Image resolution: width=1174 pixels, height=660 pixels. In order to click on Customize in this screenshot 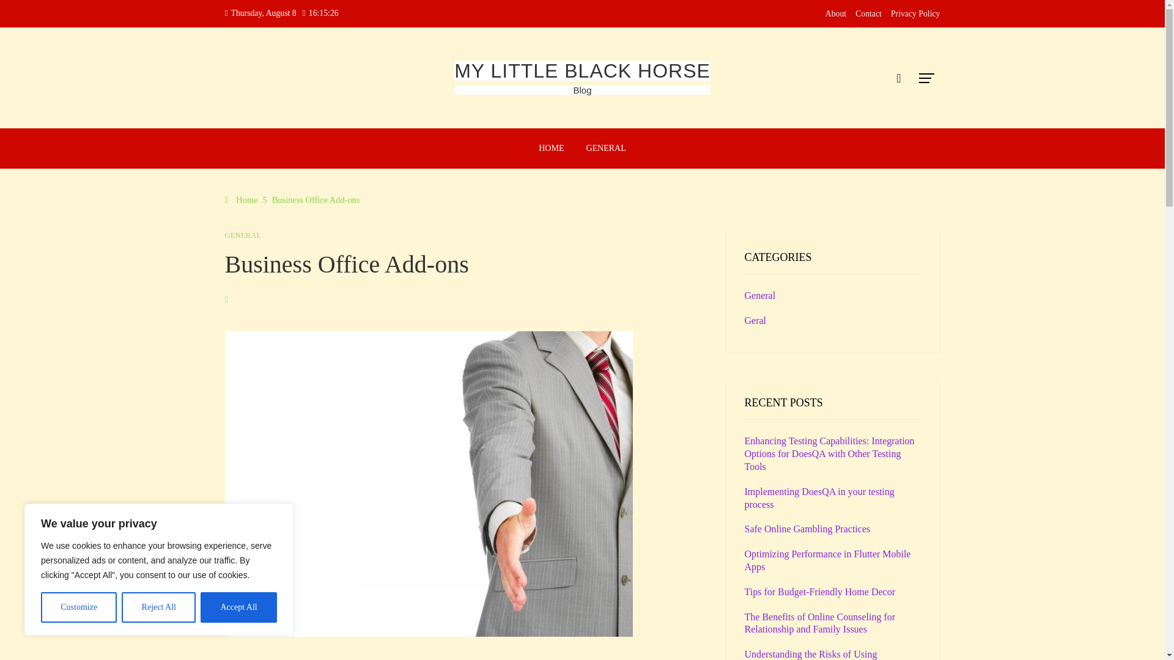, I will do `click(78, 607)`.